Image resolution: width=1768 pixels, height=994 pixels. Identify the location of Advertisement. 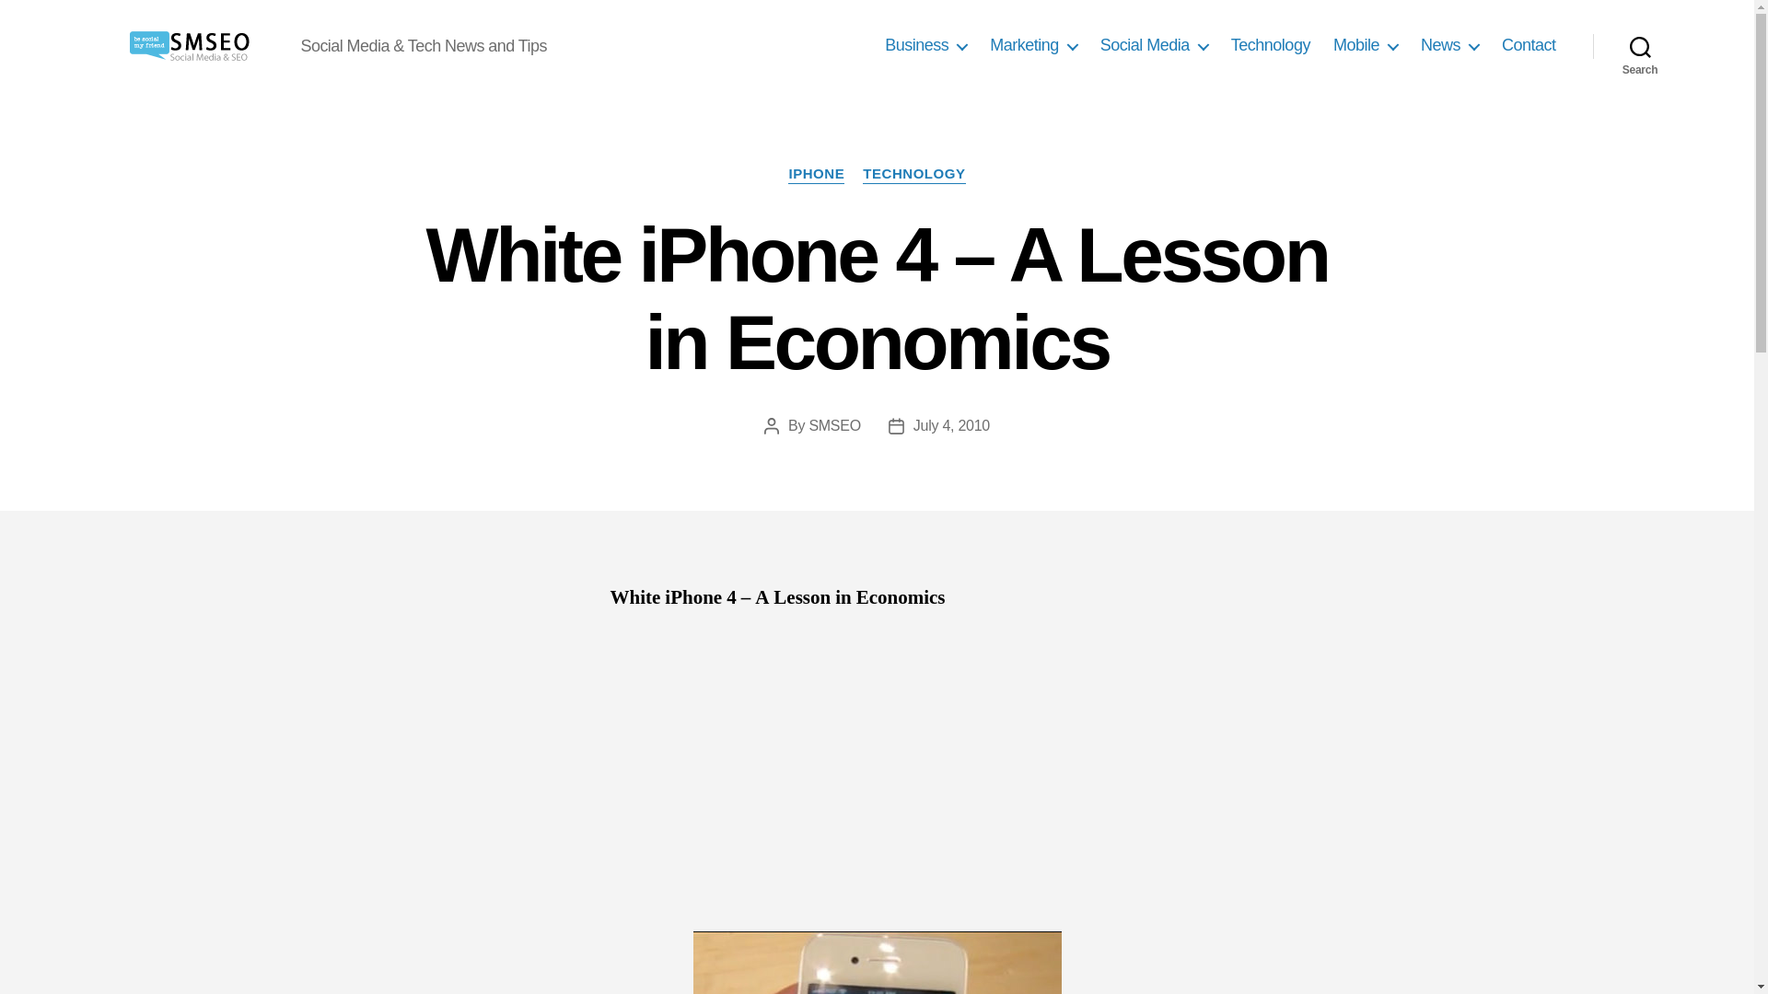
(877, 766).